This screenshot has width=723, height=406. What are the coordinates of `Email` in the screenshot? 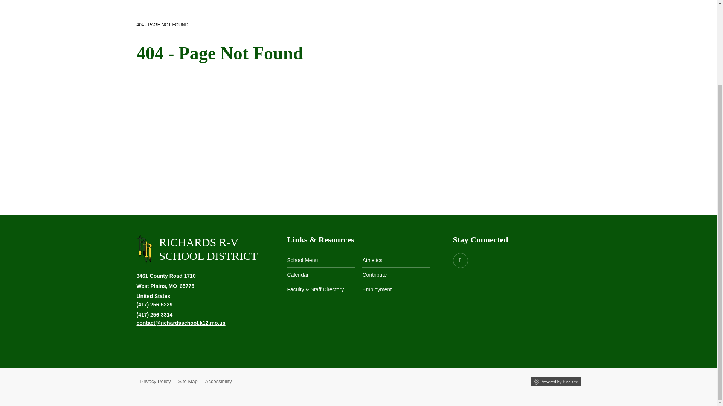 It's located at (181, 323).